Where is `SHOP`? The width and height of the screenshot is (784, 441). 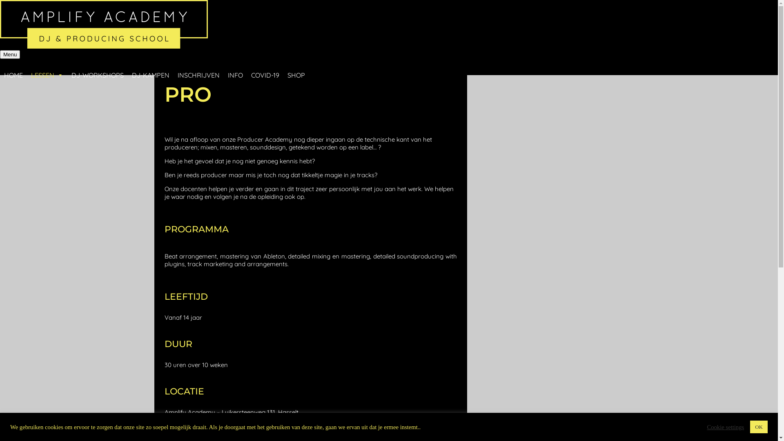 SHOP is located at coordinates (296, 67).